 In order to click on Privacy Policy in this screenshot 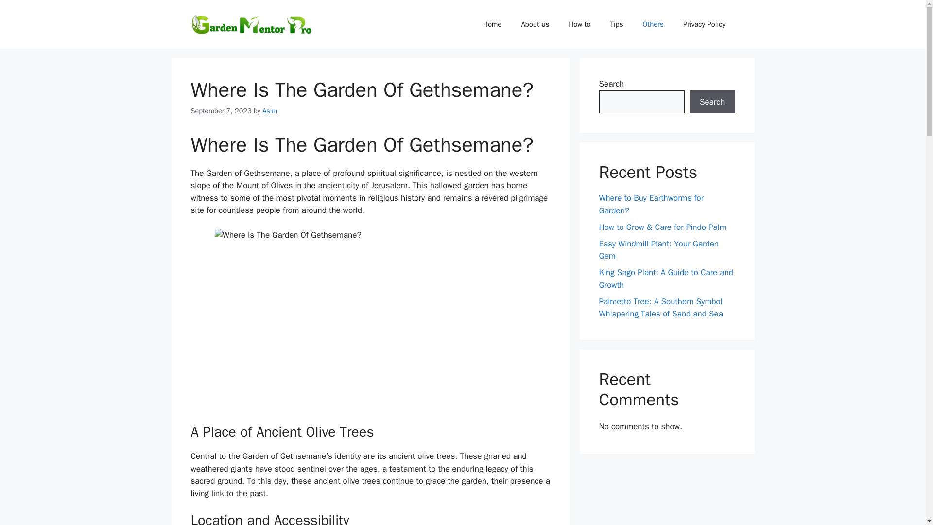, I will do `click(704, 24)`.